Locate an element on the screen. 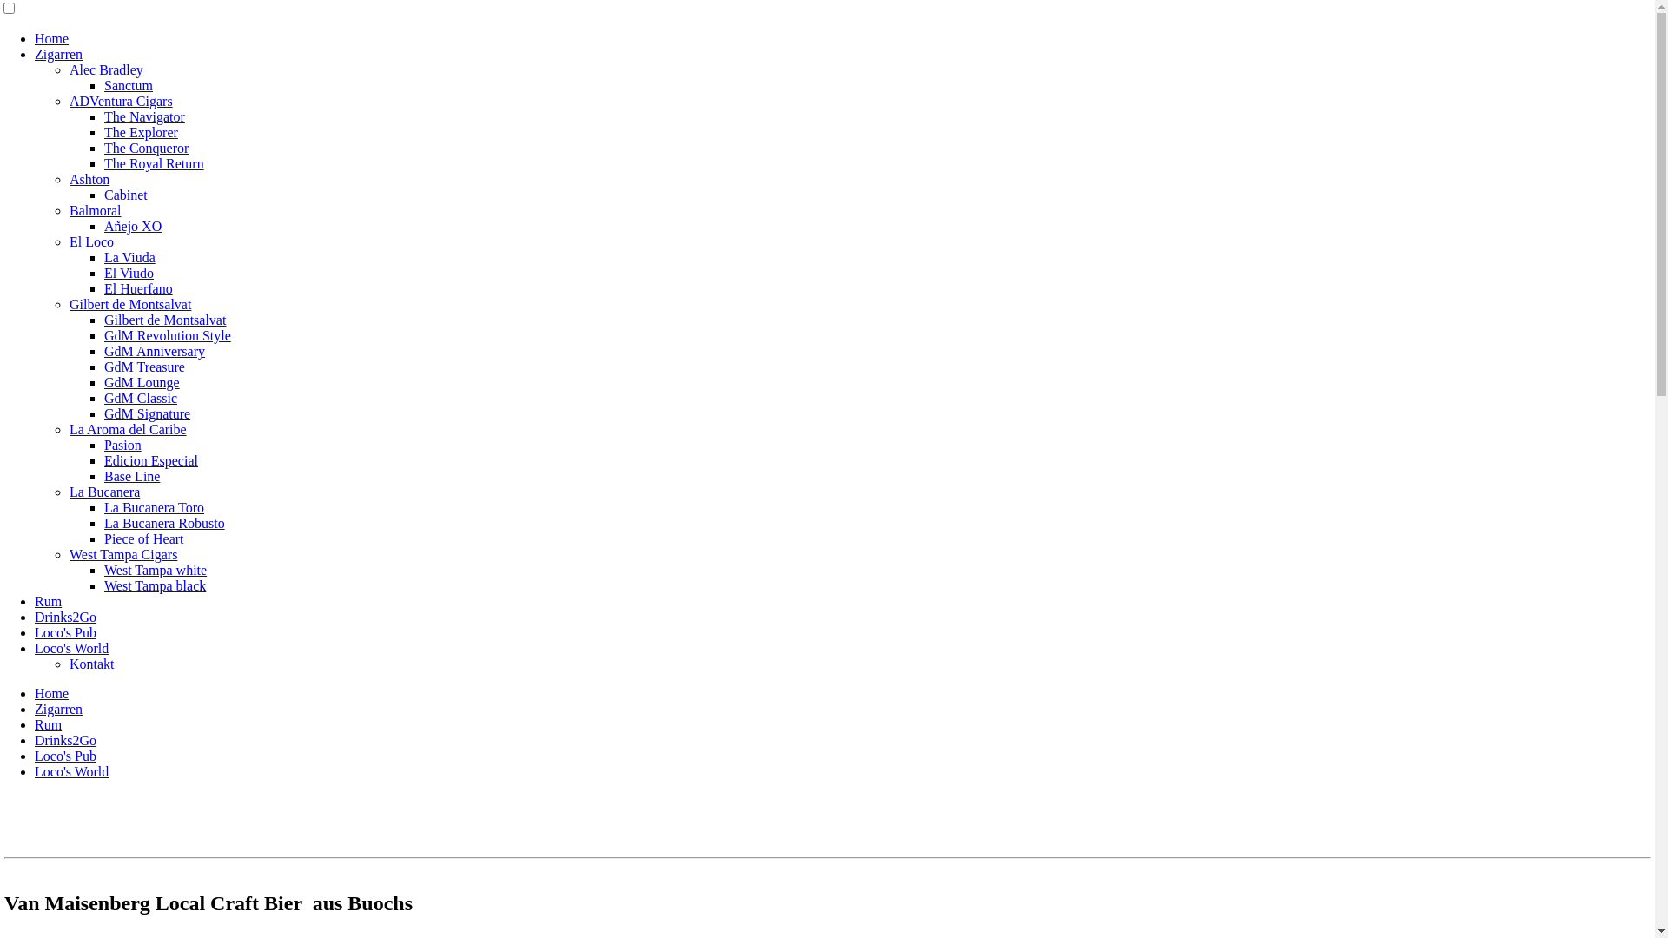  La Bucanera Robusto is located at coordinates (165, 523).